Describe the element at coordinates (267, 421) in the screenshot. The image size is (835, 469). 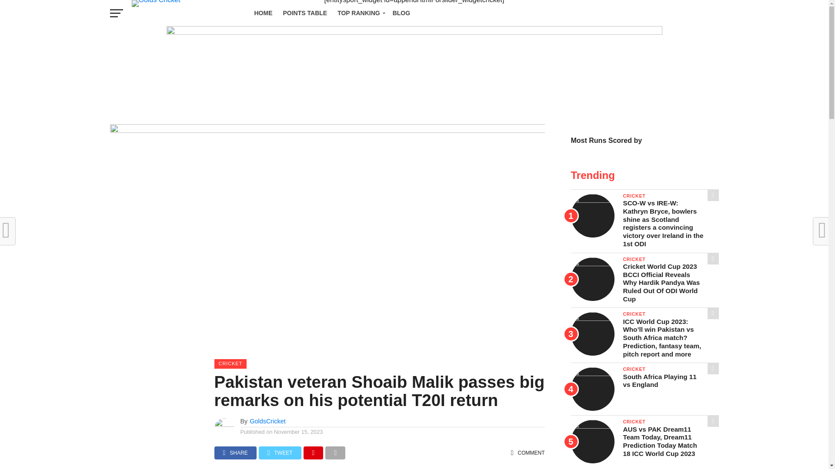
I see `GoldsCricket` at that location.